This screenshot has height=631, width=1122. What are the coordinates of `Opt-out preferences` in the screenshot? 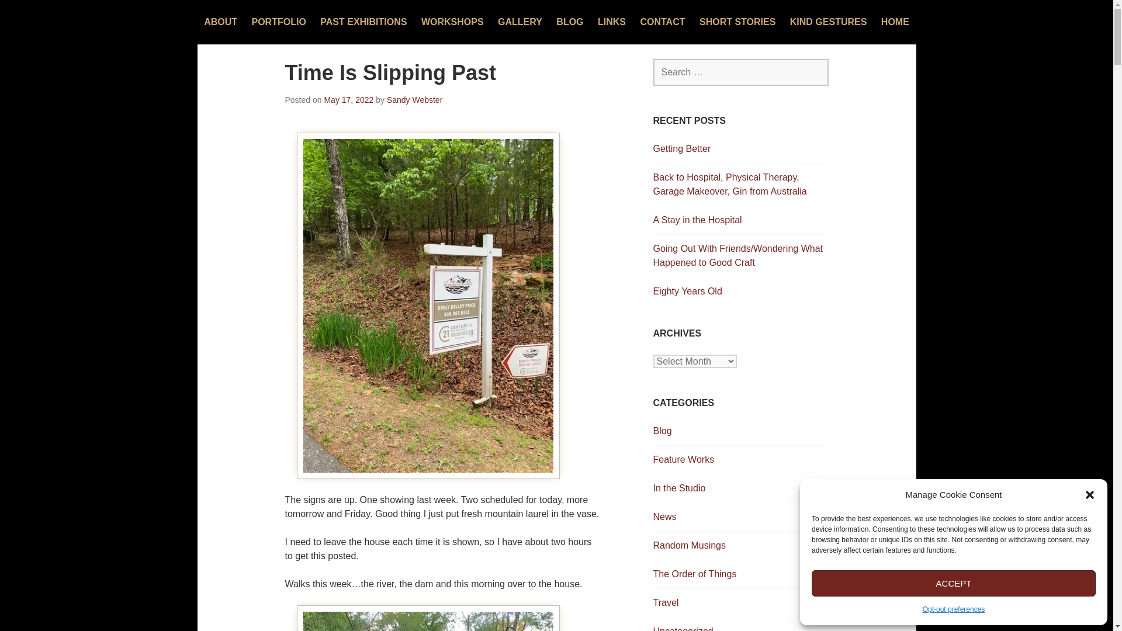 It's located at (954, 609).